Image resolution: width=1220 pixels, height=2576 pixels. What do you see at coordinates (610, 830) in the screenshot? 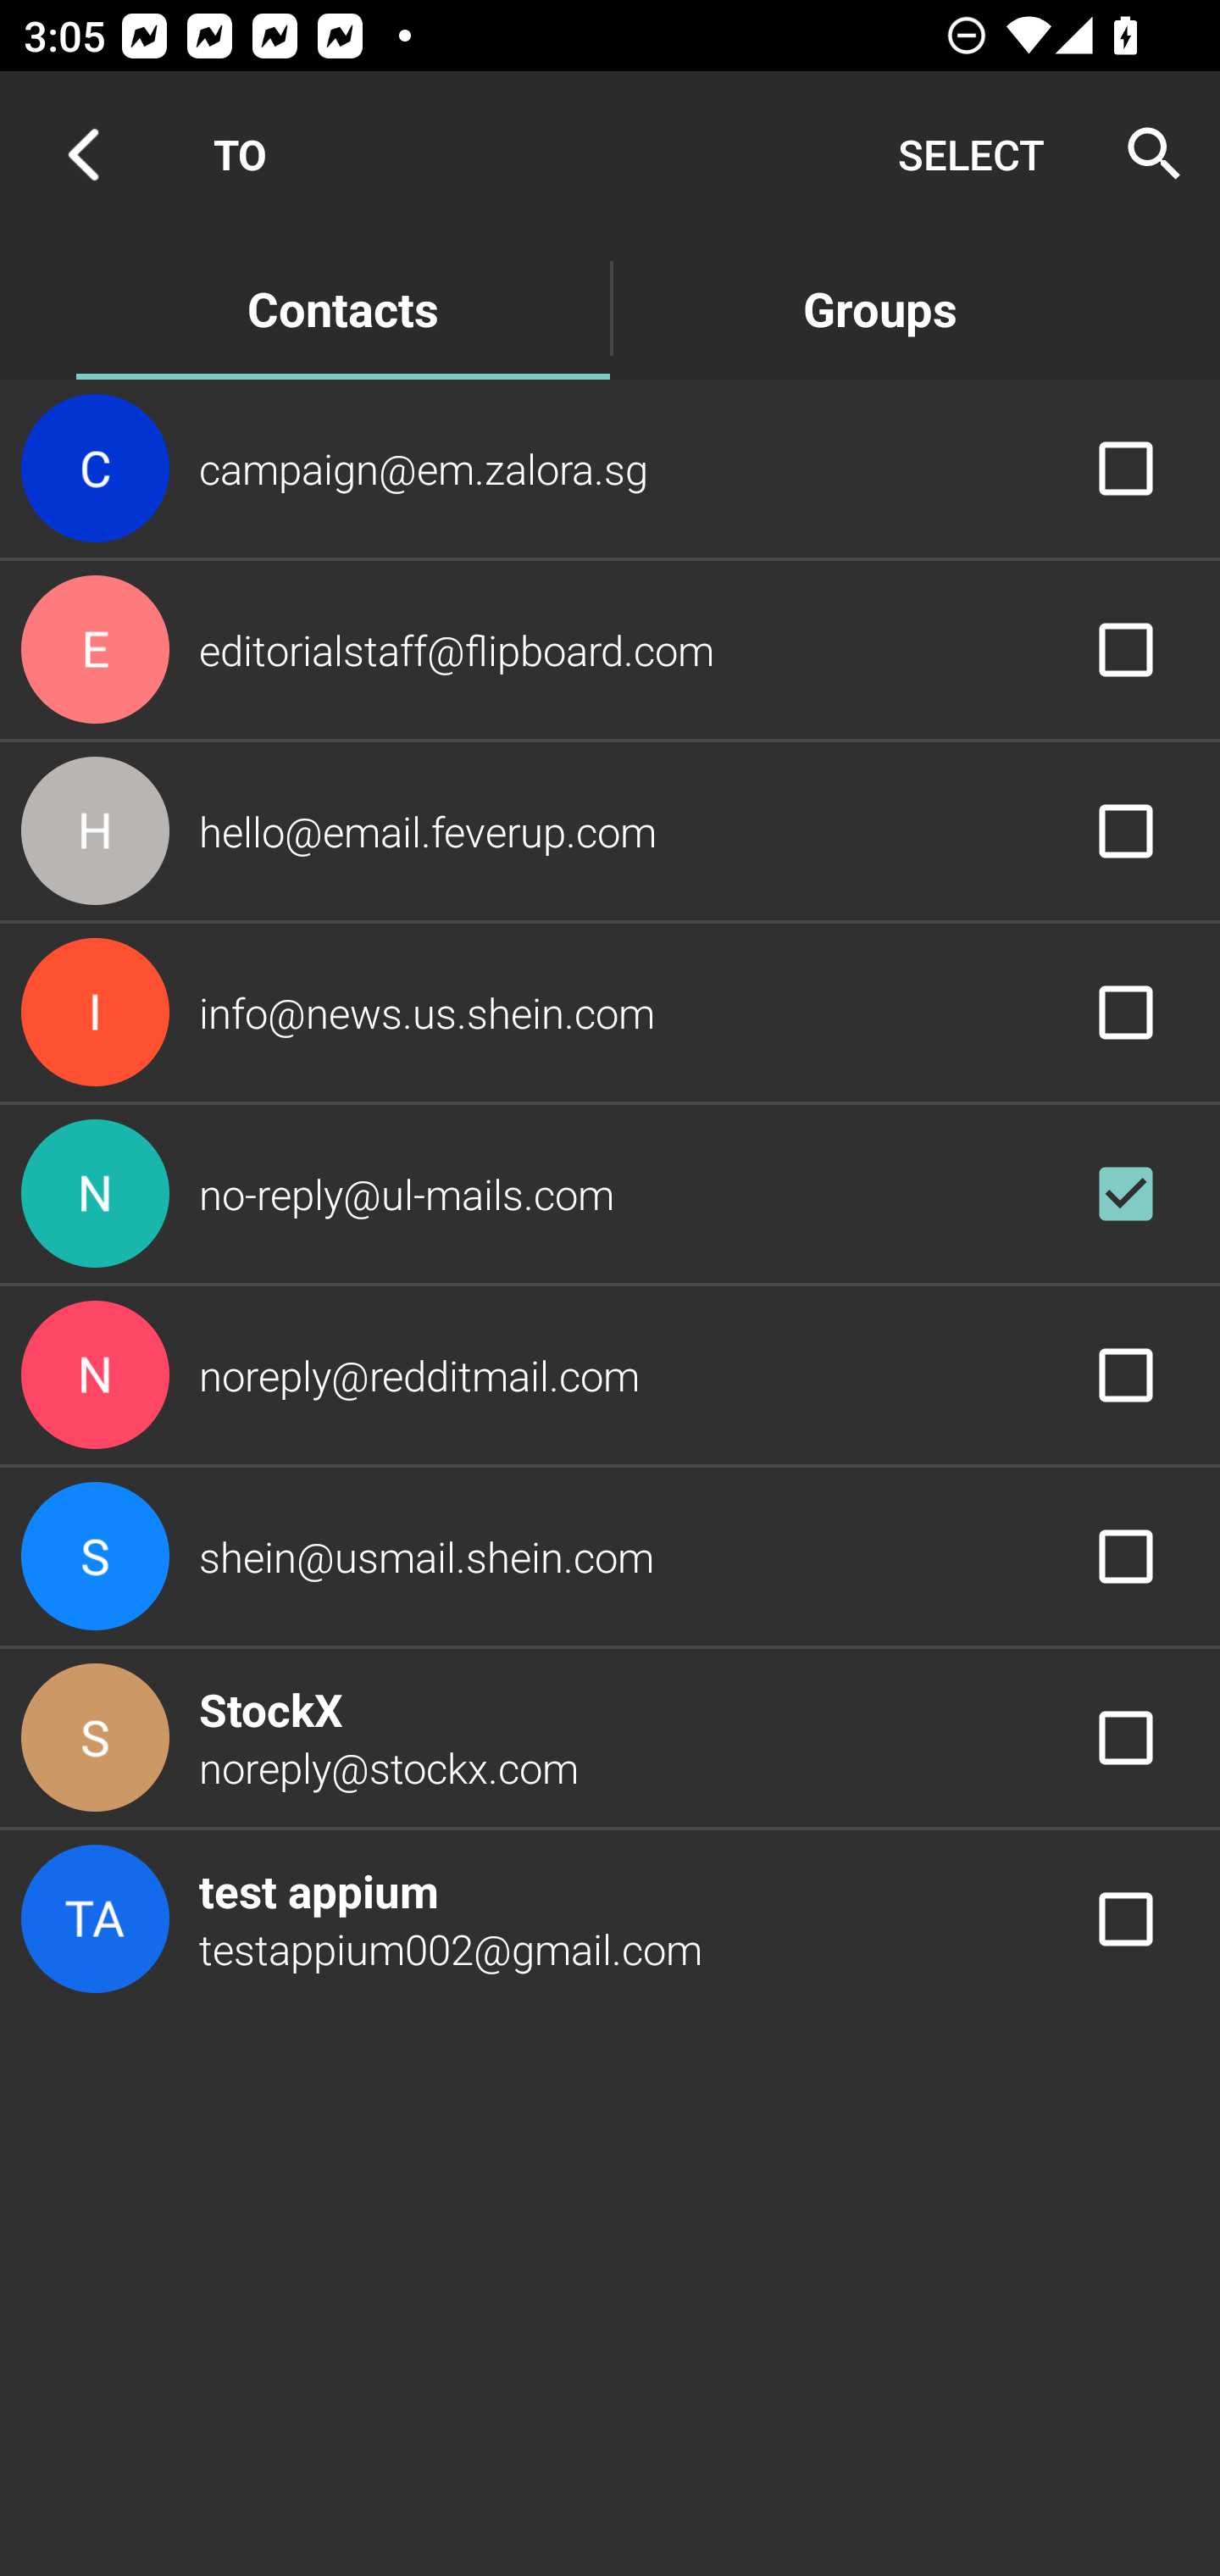
I see `hello@email.feverup.com` at bounding box center [610, 830].